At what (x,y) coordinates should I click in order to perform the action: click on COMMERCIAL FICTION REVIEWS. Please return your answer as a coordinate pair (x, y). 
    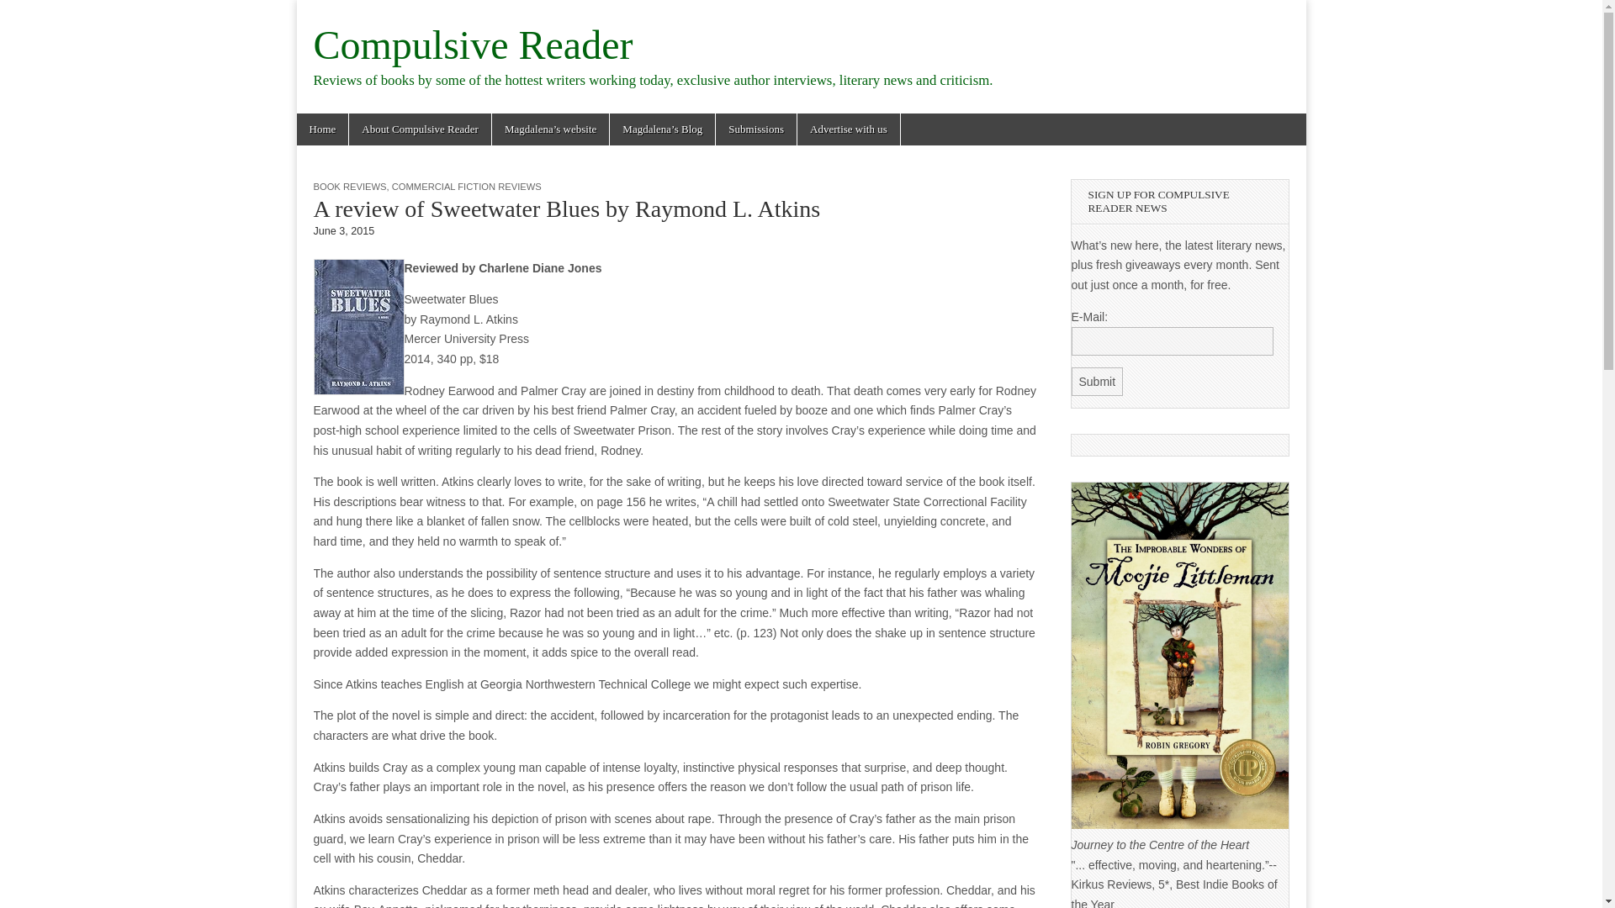
    Looking at the image, I should click on (466, 187).